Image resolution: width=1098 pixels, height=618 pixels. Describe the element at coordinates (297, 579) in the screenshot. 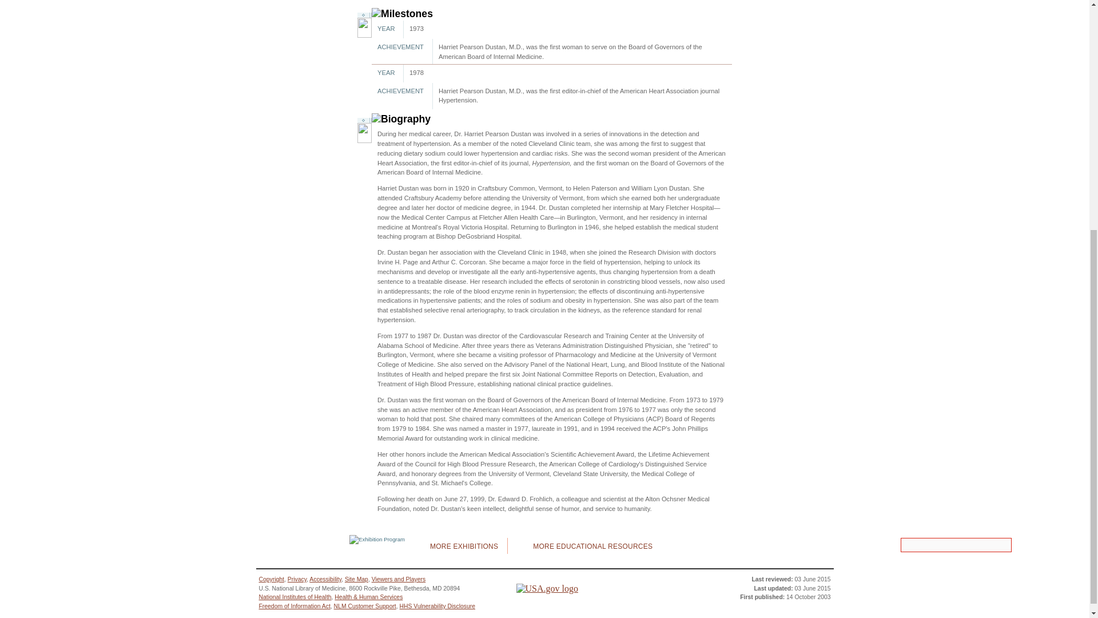

I see `Privacy` at that location.